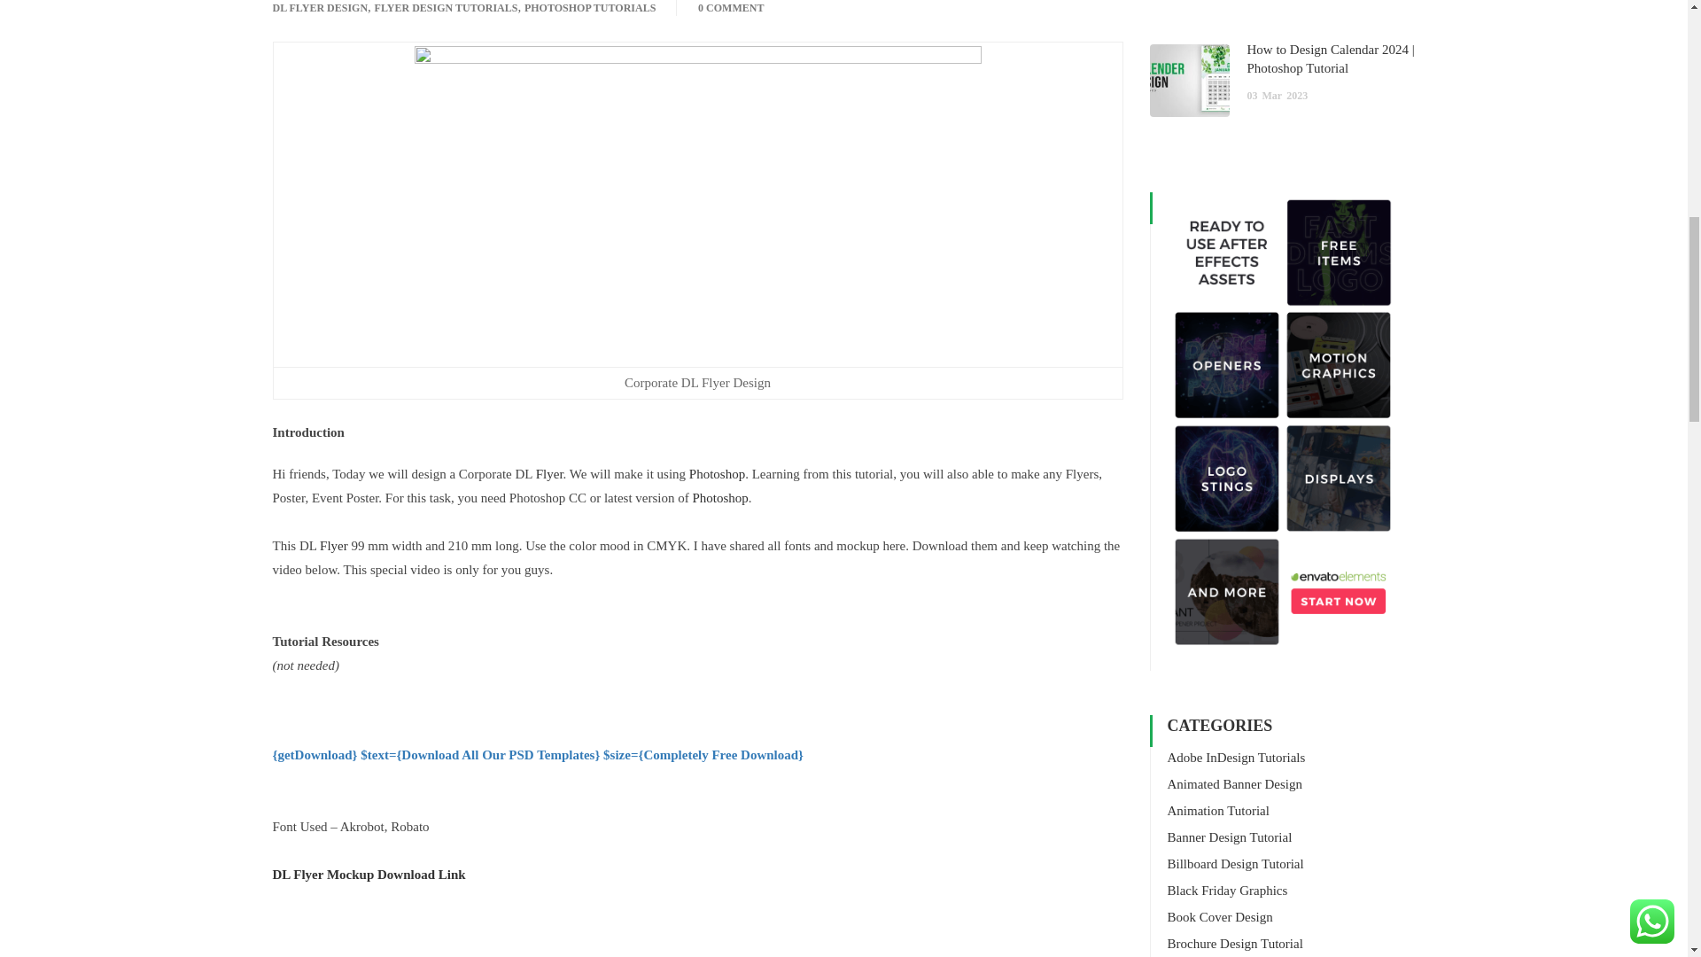  I want to click on PHOTOSHOP TUTORIALS, so click(589, 8).